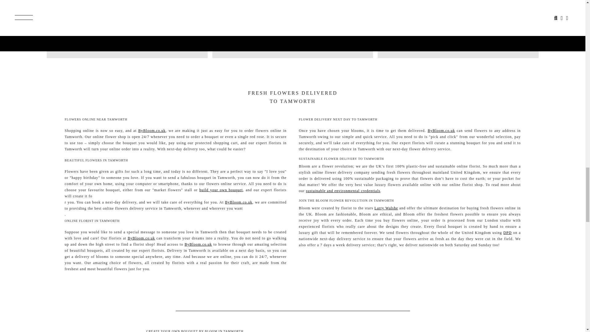 The image size is (590, 332). Describe the element at coordinates (441, 130) in the screenshot. I see `ByBloom.co.uk` at that location.